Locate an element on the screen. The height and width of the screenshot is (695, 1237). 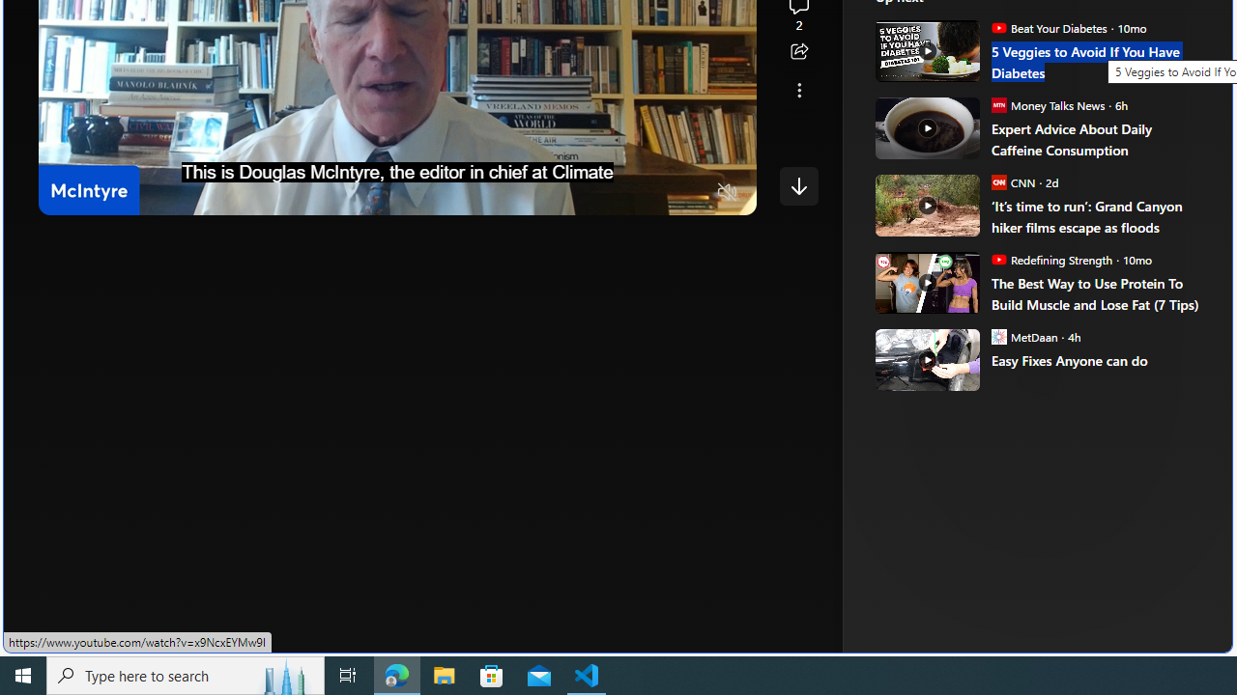
MetDaan MetDaan is located at coordinates (1024, 336).